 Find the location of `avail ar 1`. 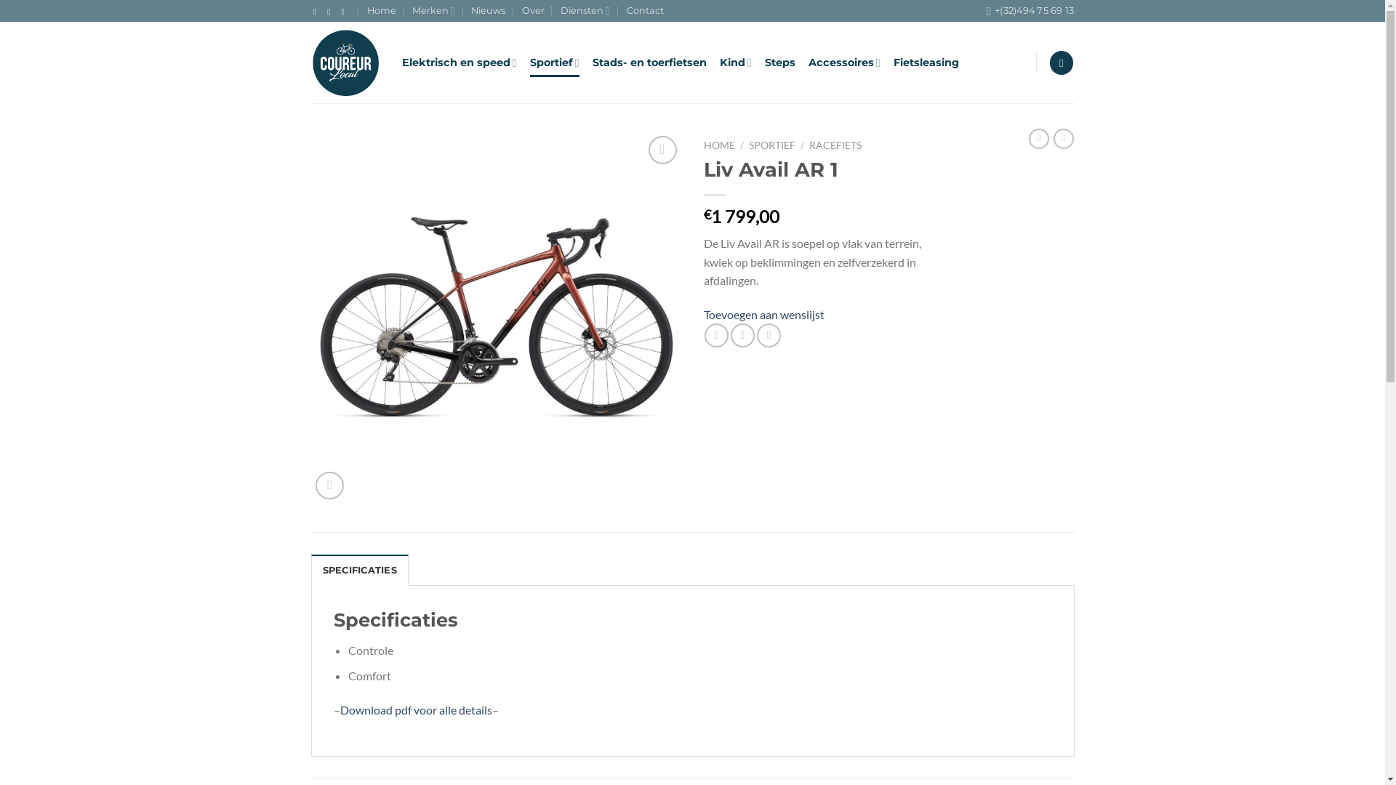

avail ar 1 is located at coordinates (497, 318).